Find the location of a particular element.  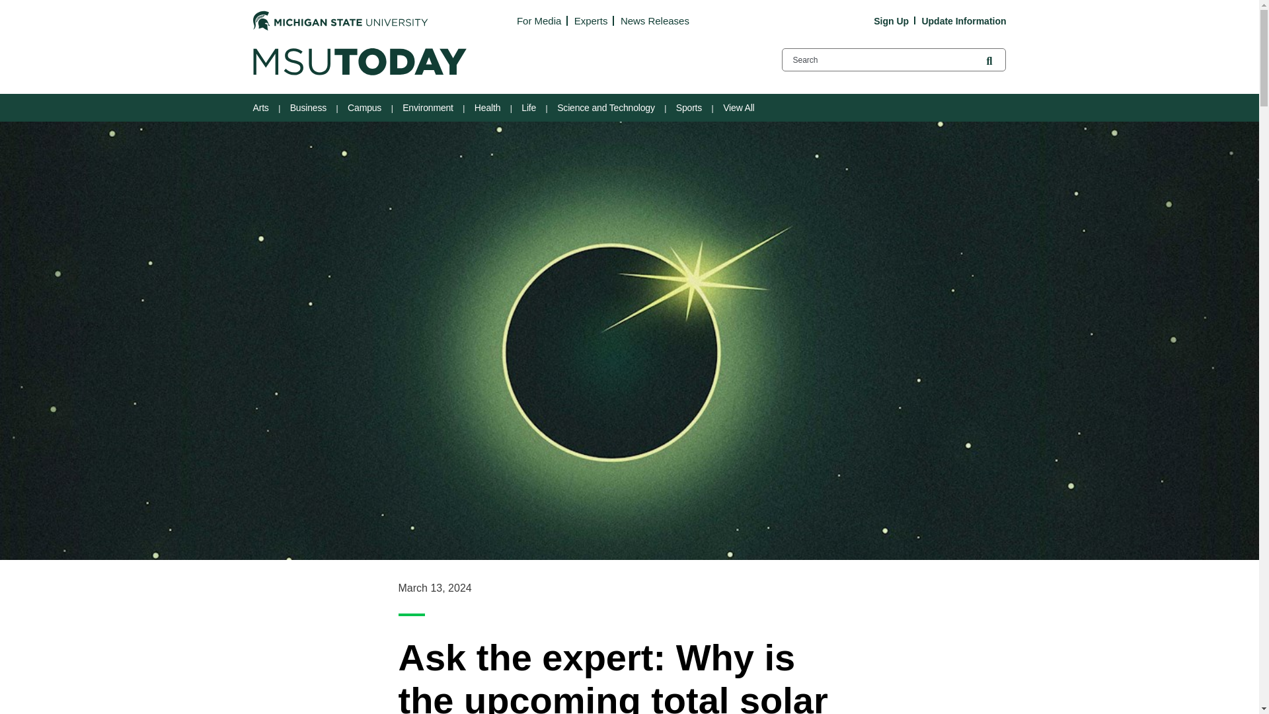

Experts is located at coordinates (591, 20).